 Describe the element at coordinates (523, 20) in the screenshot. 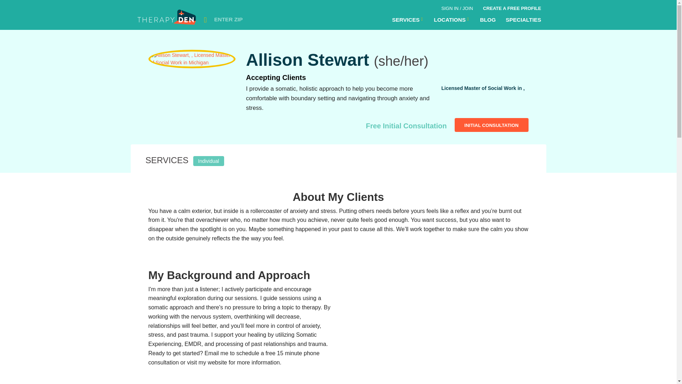

I see `Specialties` at that location.